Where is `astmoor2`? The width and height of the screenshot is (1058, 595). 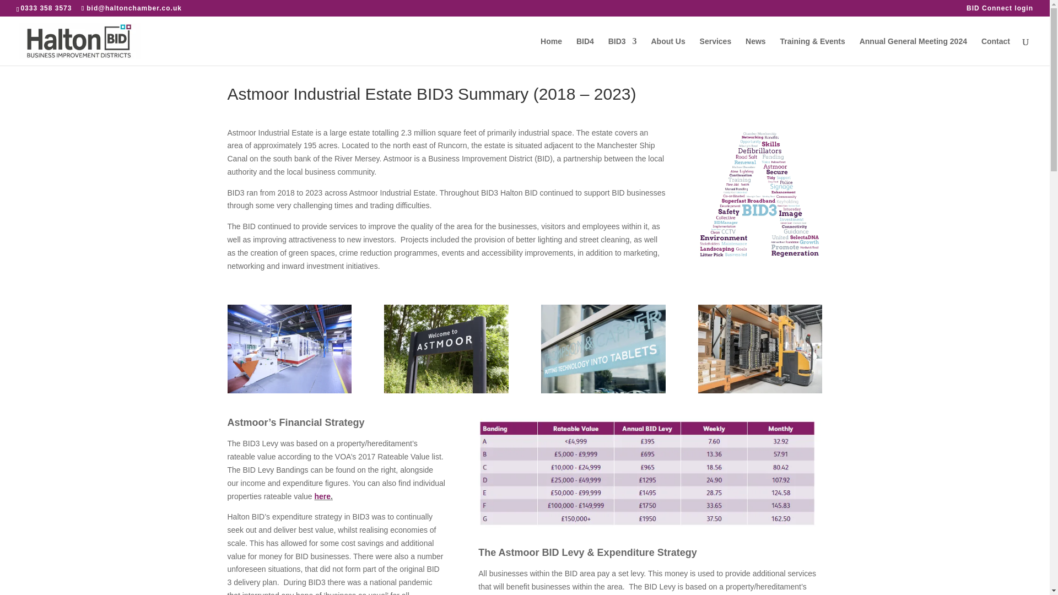 astmoor2 is located at coordinates (445, 390).